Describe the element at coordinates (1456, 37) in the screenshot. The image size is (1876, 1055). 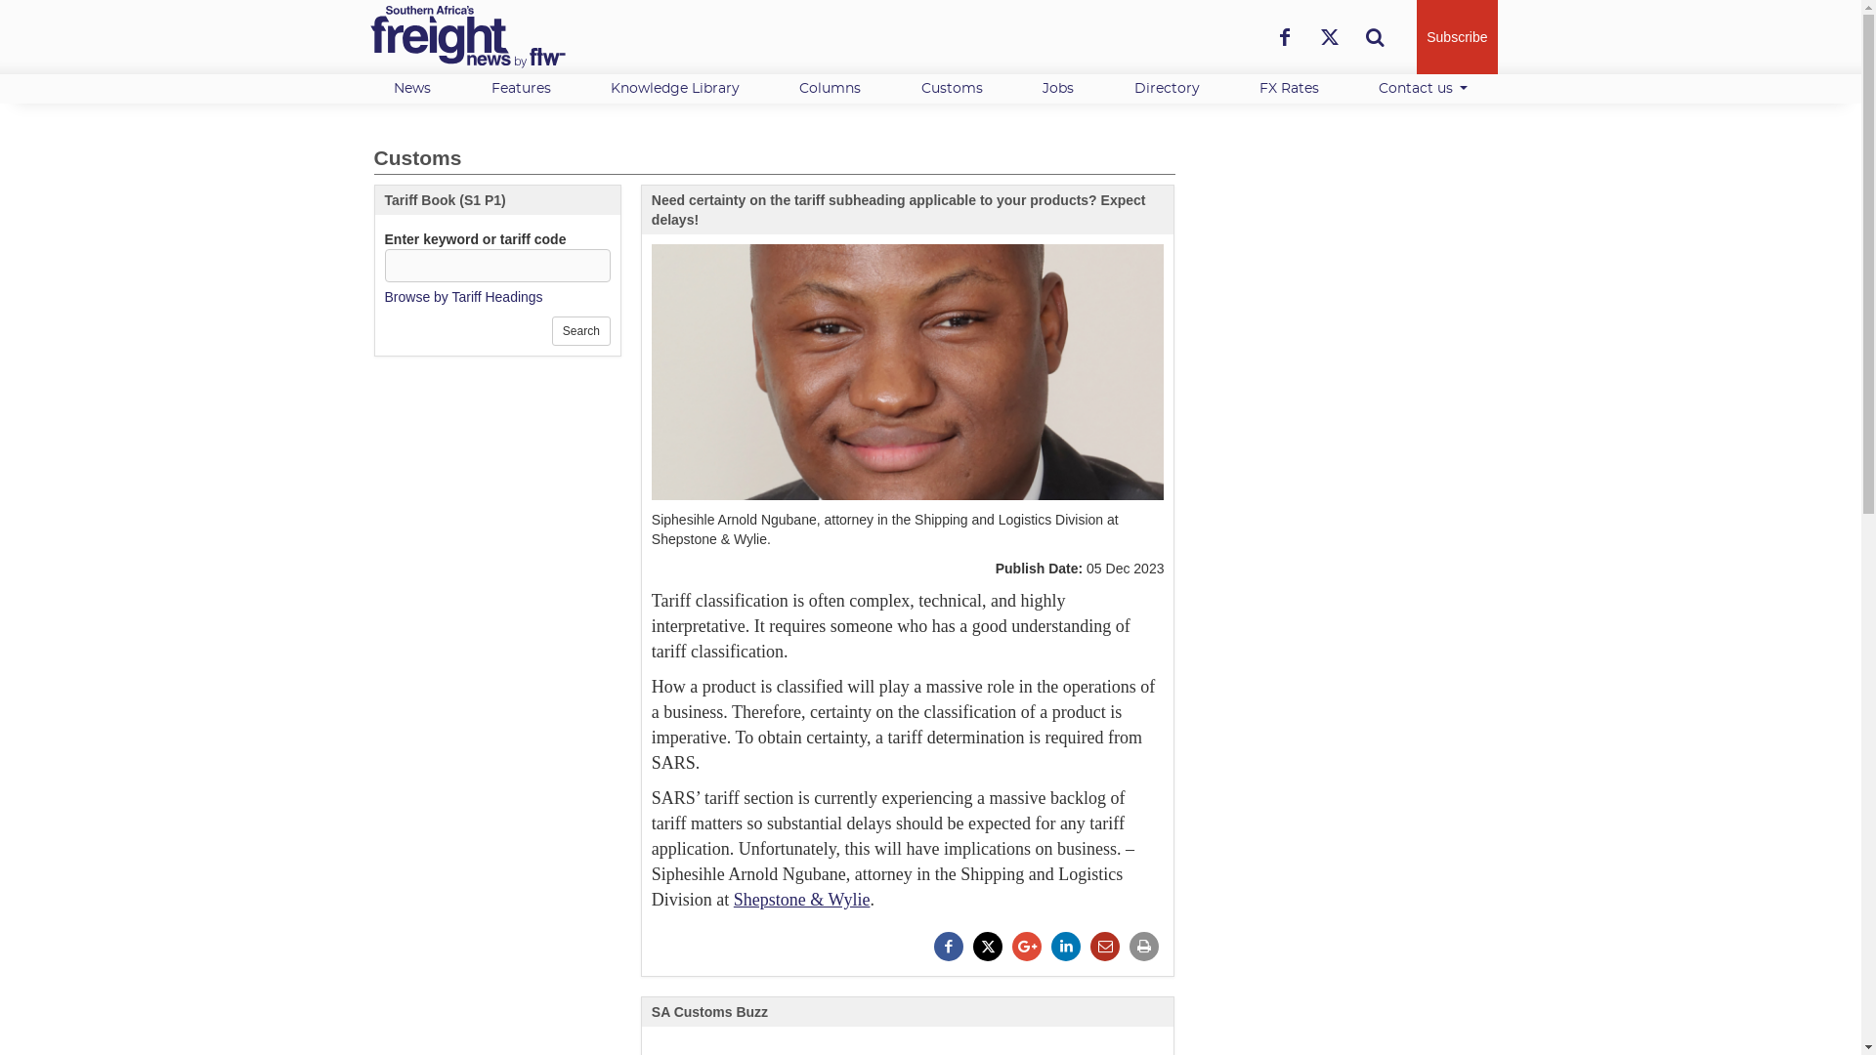
I see `Subscribe` at that location.